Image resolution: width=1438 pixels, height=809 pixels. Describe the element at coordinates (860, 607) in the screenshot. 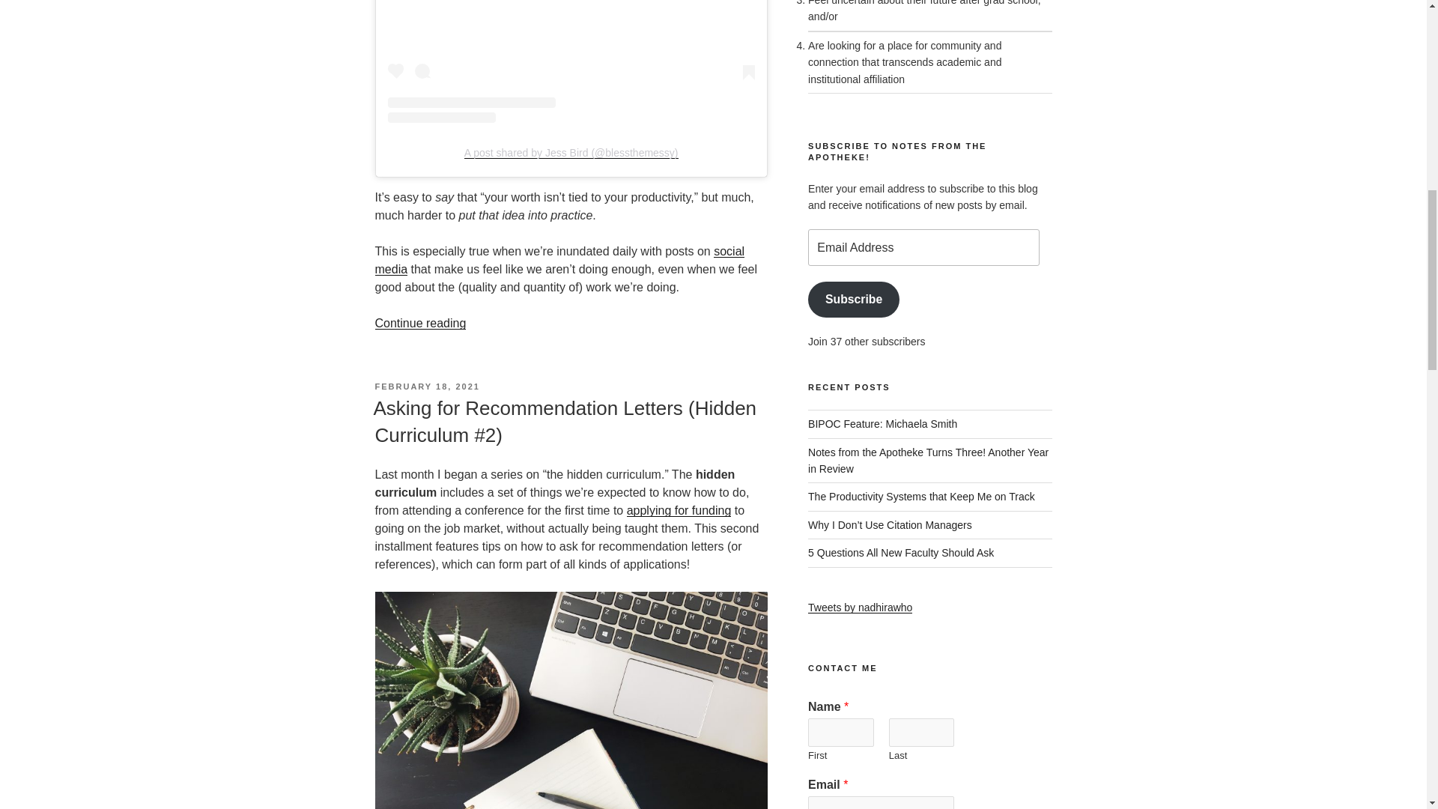

I see `Tweets by nadhirawho` at that location.